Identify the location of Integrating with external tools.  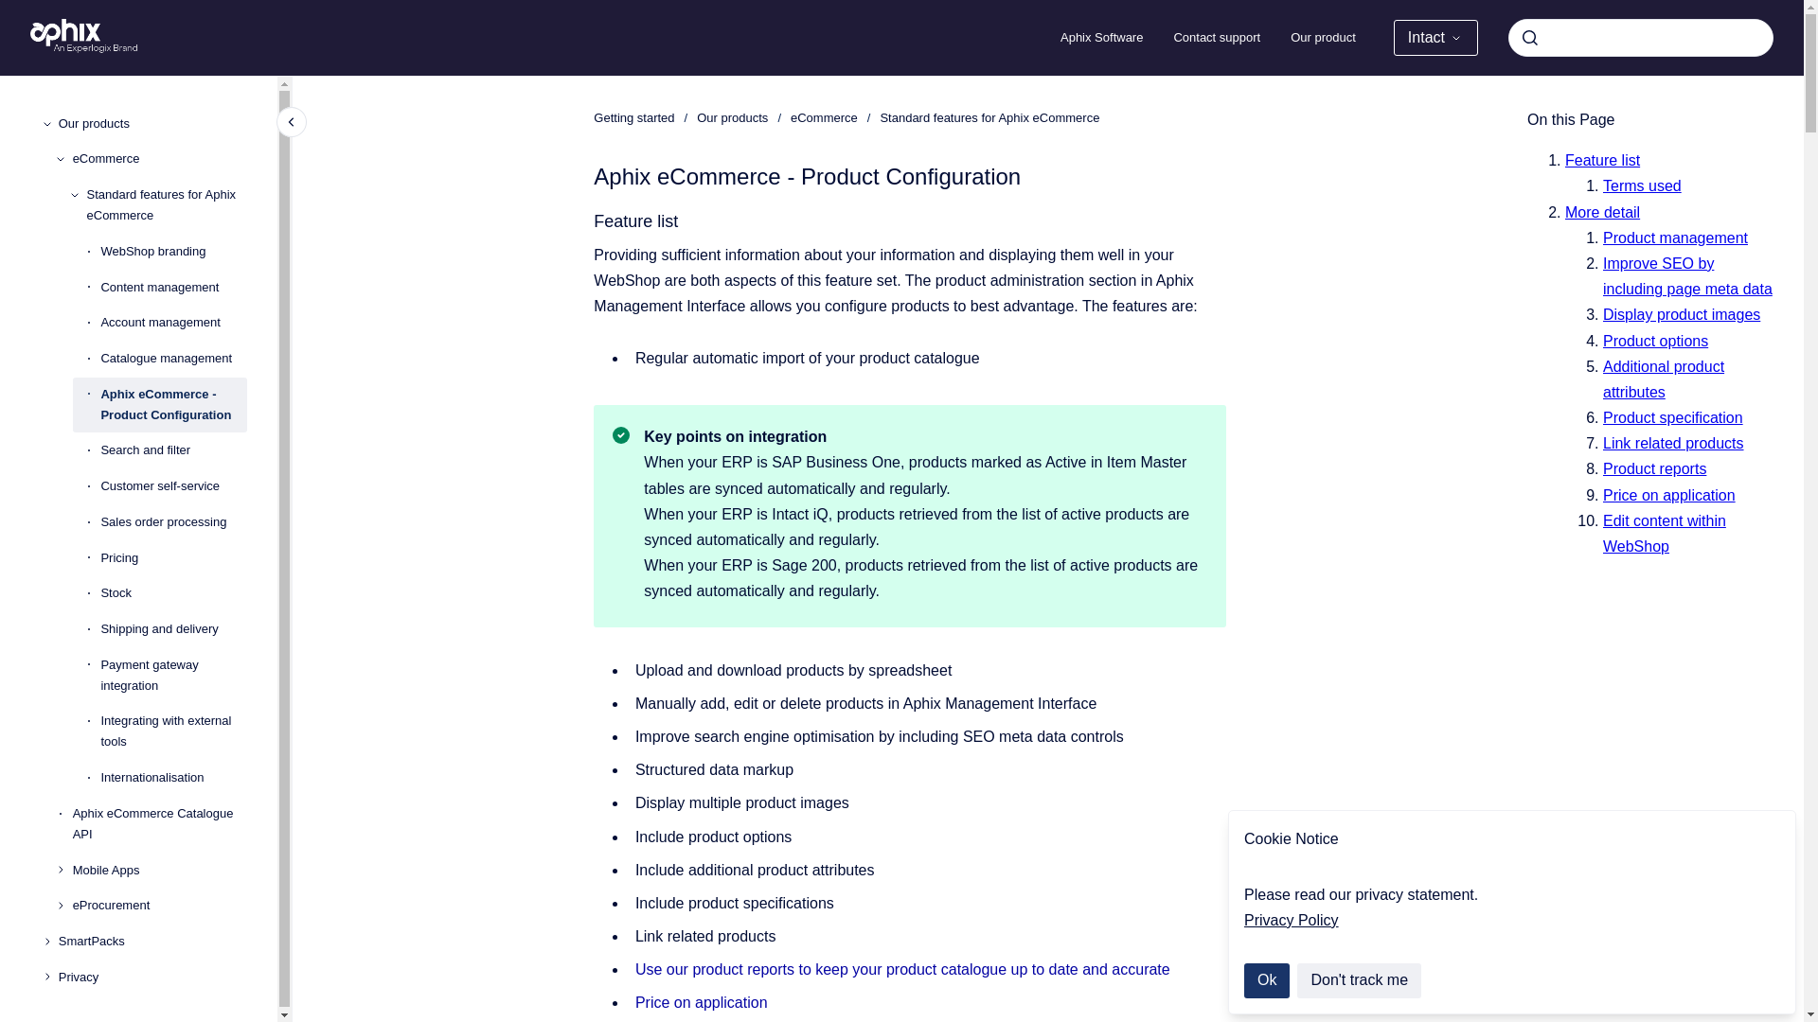
(173, 732).